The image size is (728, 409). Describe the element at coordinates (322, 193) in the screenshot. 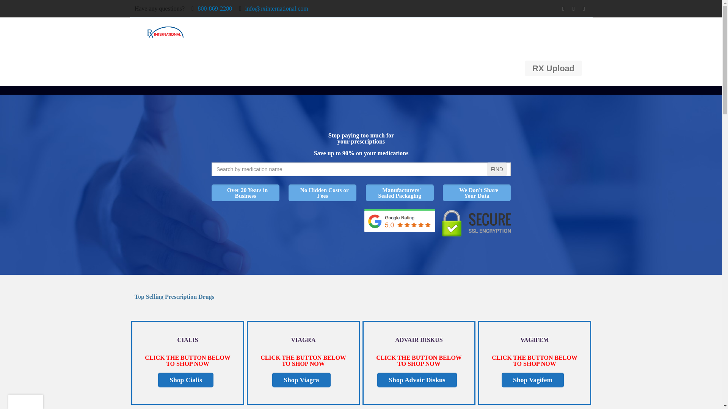

I see `No Hidden Costs or Fees` at that location.